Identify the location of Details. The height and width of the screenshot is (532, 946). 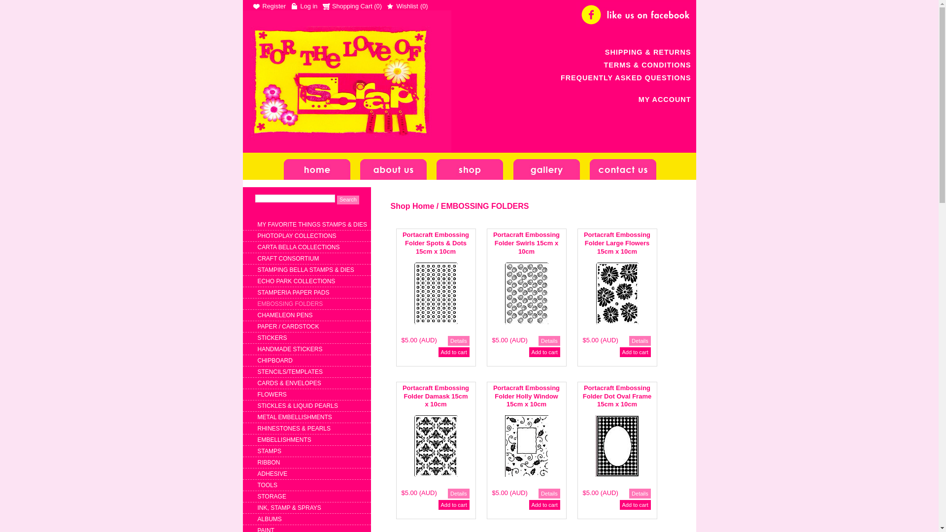
(549, 341).